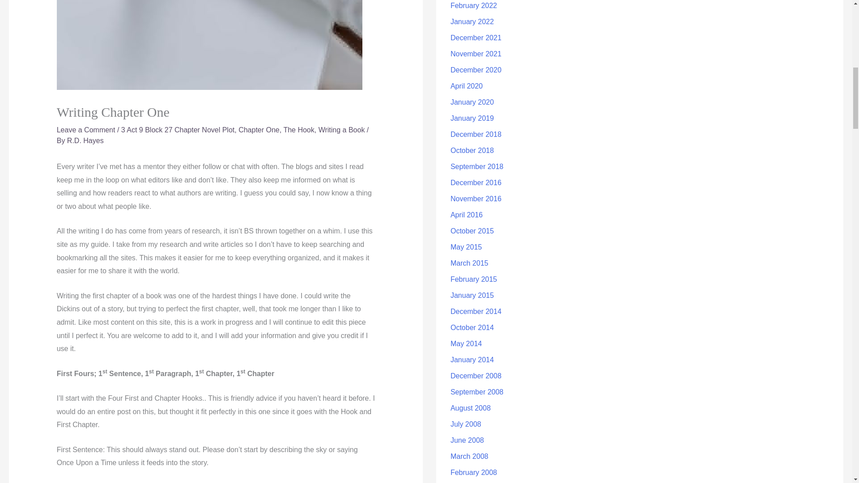 This screenshot has height=483, width=859. What do you see at coordinates (178, 130) in the screenshot?
I see `3 Act 9 Block 27 Chapter Novel Plot` at bounding box center [178, 130].